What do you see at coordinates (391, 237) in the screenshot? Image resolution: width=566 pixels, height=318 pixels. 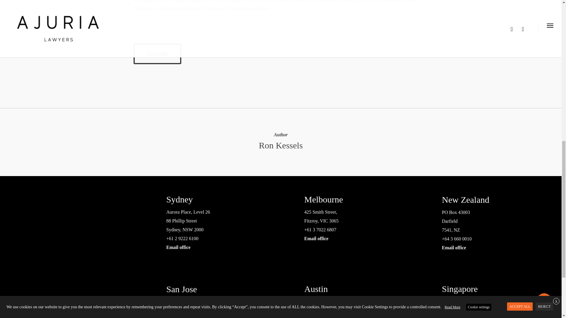 I see `Email office` at bounding box center [391, 237].